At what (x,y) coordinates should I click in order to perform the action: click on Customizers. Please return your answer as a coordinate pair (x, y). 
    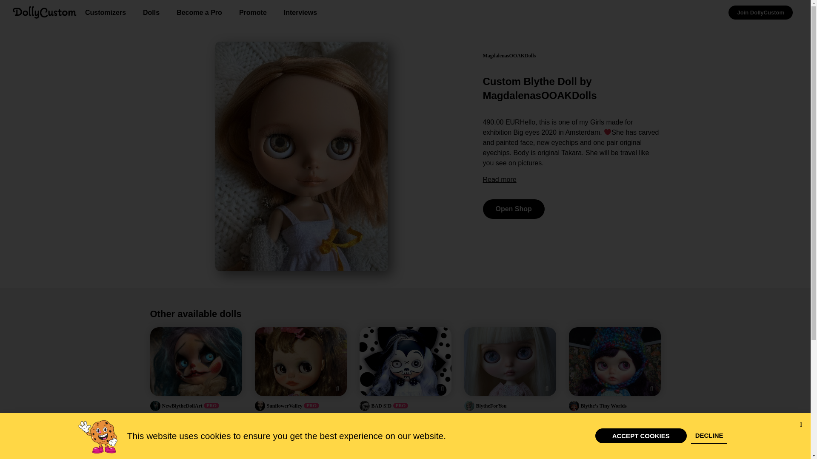
    Looking at the image, I should click on (106, 12).